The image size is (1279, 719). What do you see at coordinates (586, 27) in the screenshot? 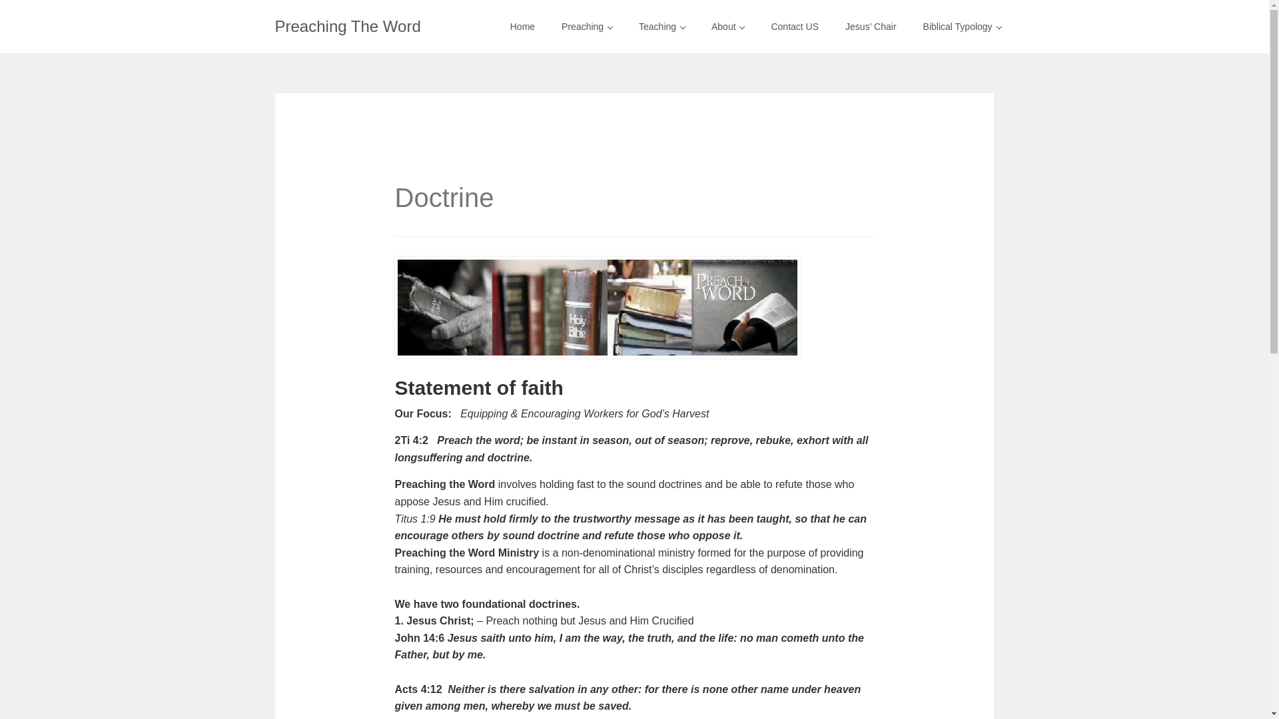
I see `Preaching` at bounding box center [586, 27].